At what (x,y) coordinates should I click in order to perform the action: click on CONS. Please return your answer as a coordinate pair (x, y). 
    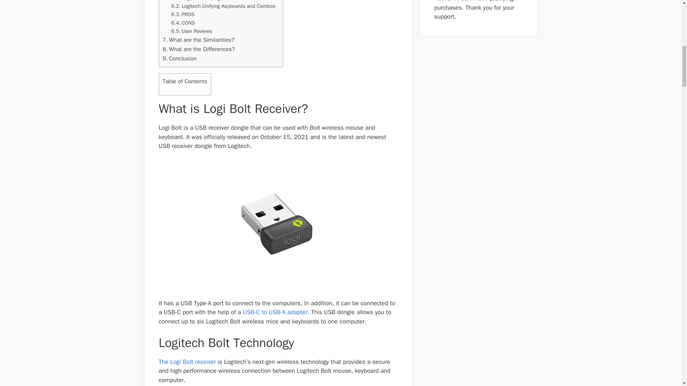
    Looking at the image, I should click on (183, 23).